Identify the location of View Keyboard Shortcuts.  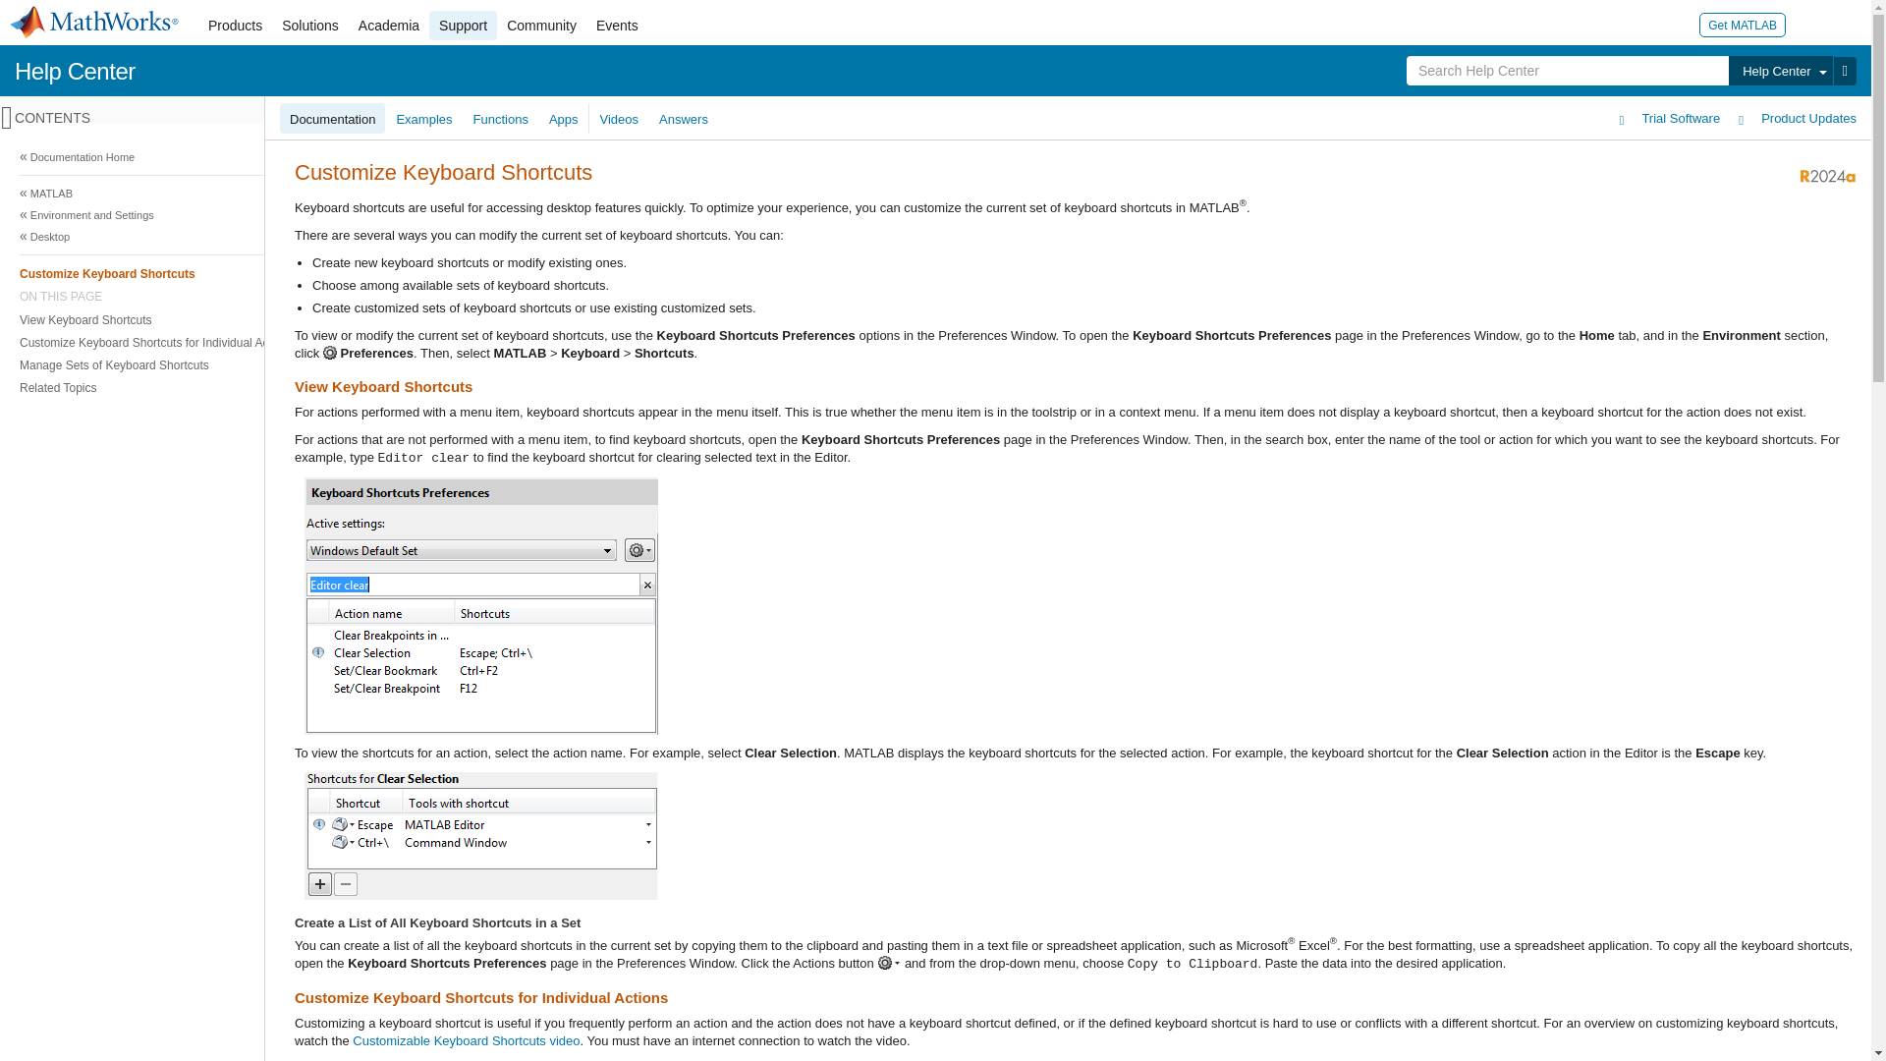
(930, 319).